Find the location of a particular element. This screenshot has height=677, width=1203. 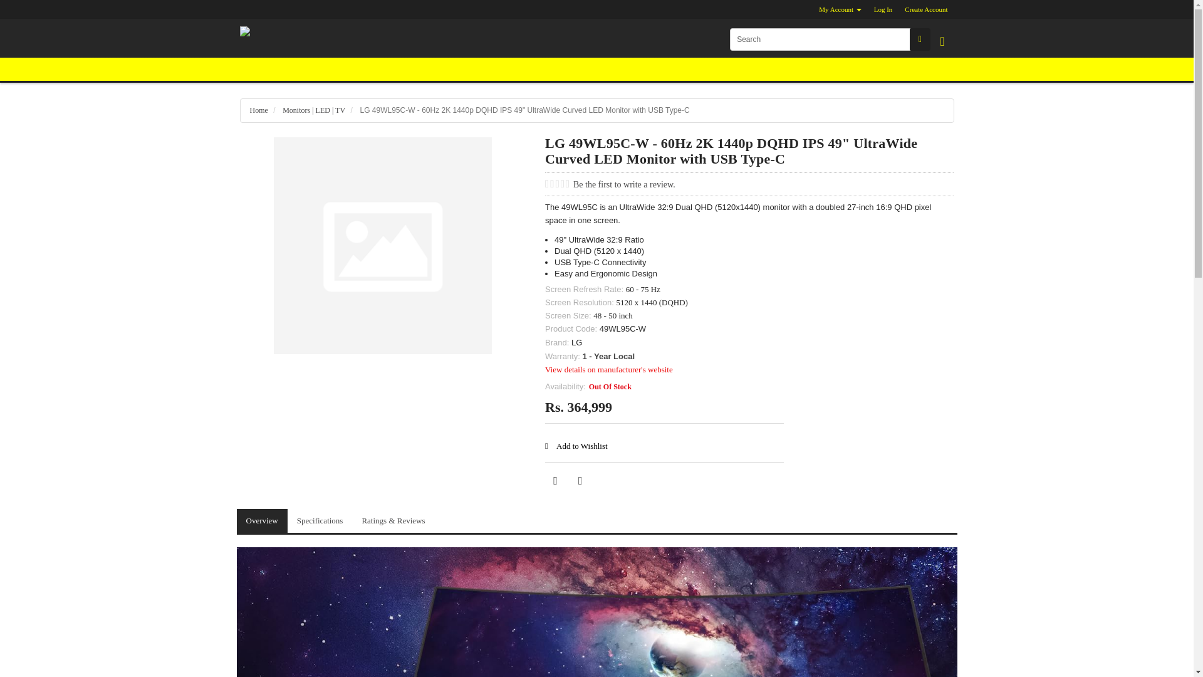

Home is located at coordinates (258, 110).